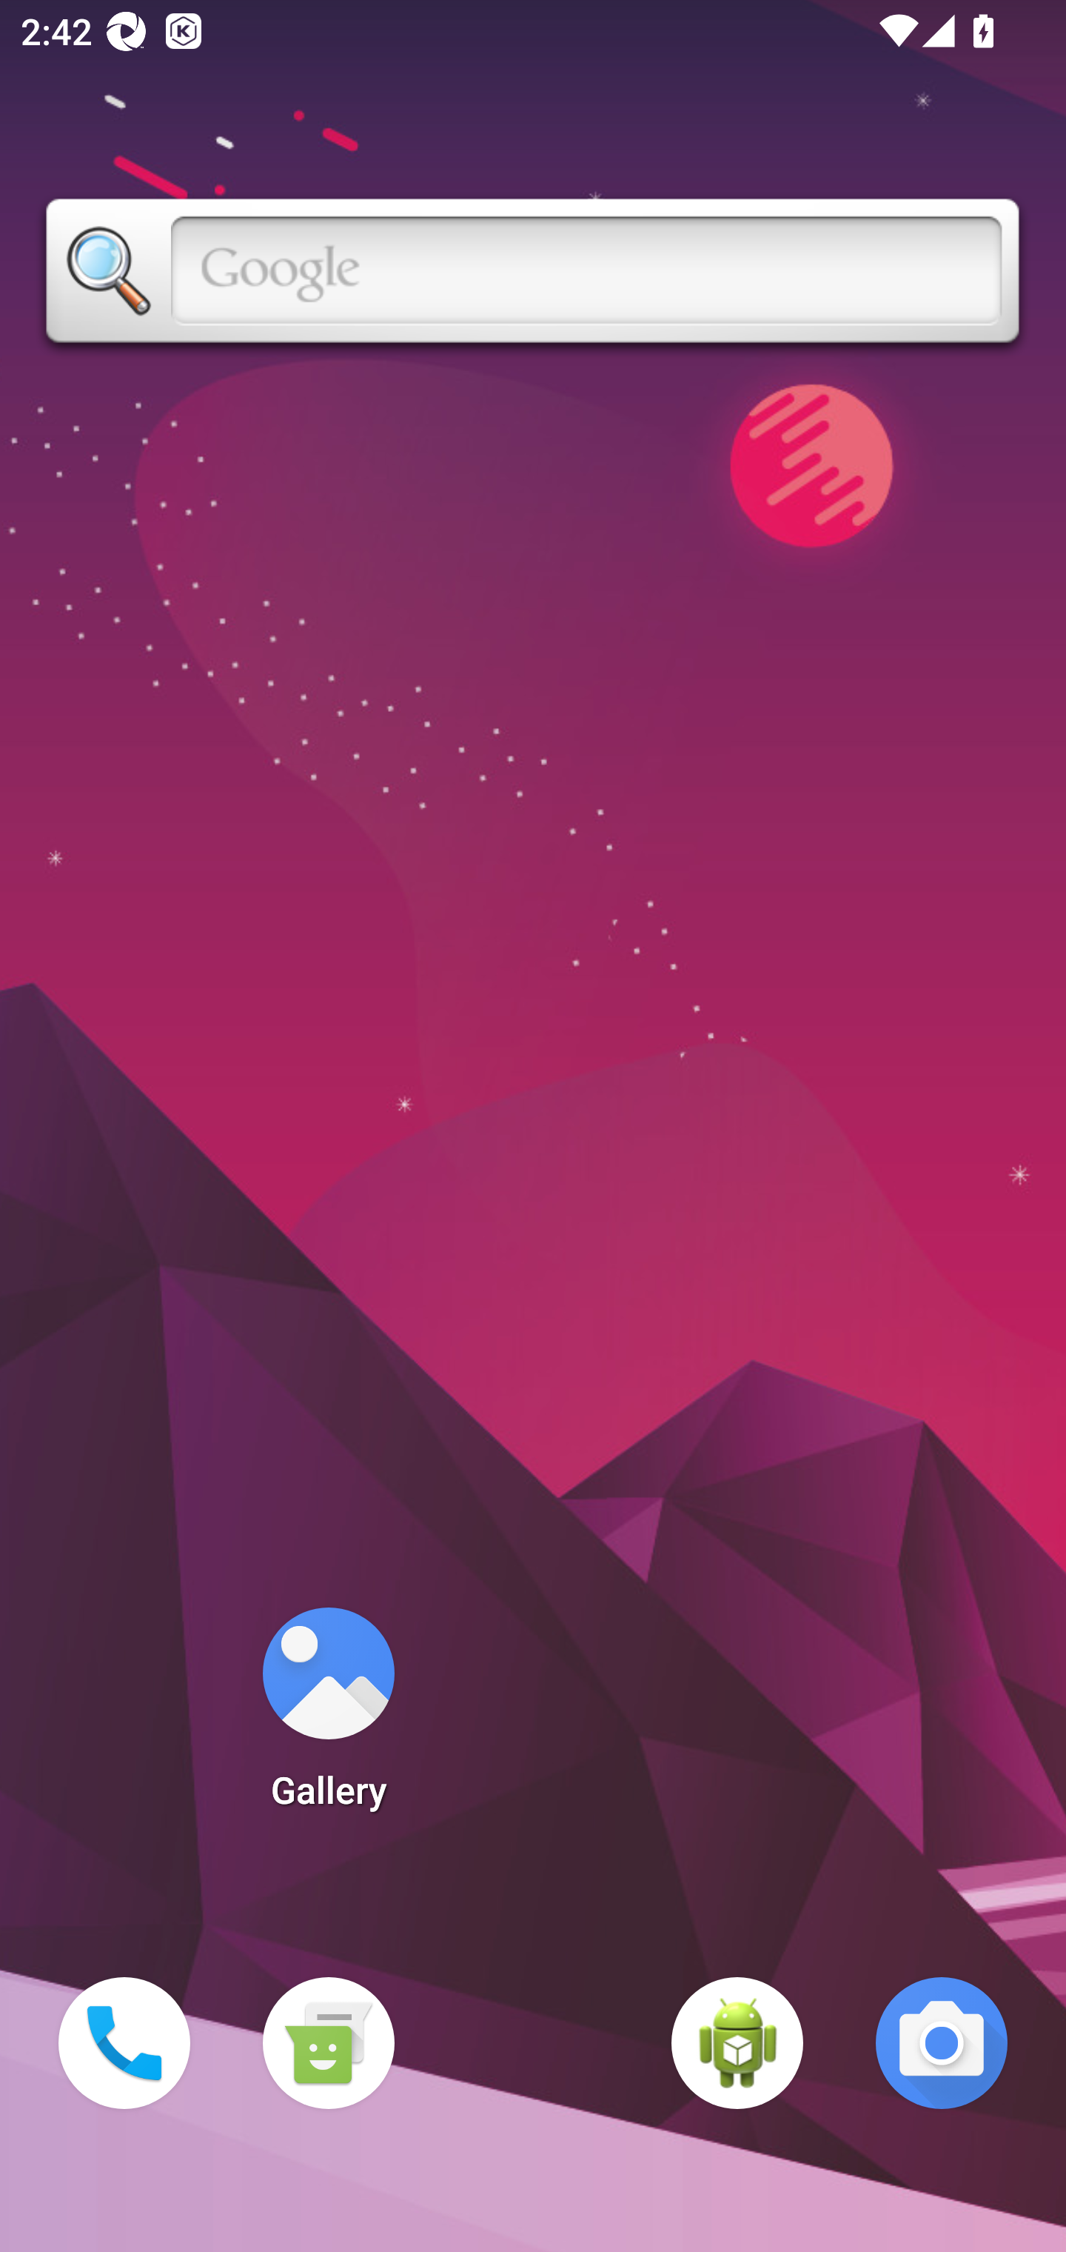 This screenshot has width=1066, height=2252. Describe the element at coordinates (328, 2043) in the screenshot. I see `Messaging` at that location.